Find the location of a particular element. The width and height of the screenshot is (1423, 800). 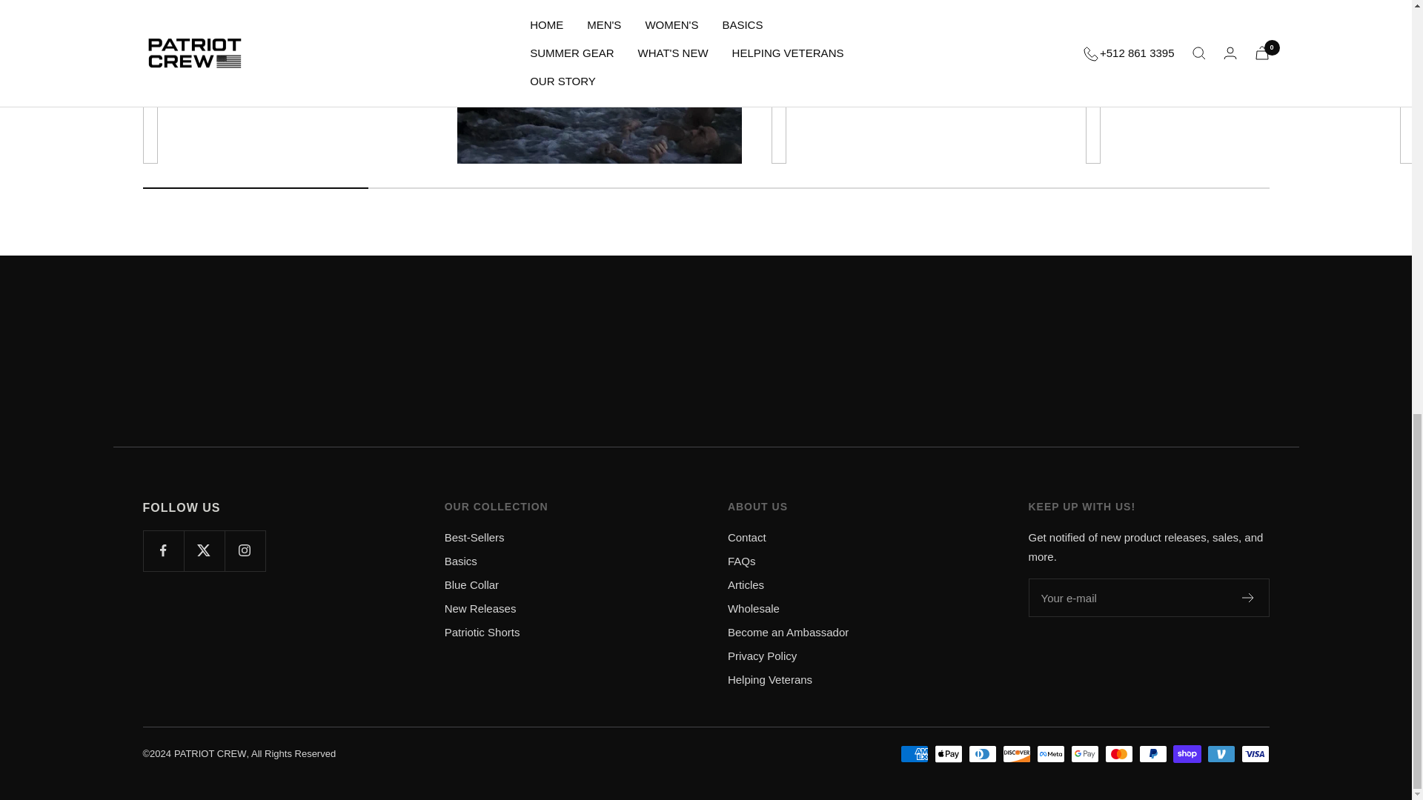

Basics is located at coordinates (460, 561).